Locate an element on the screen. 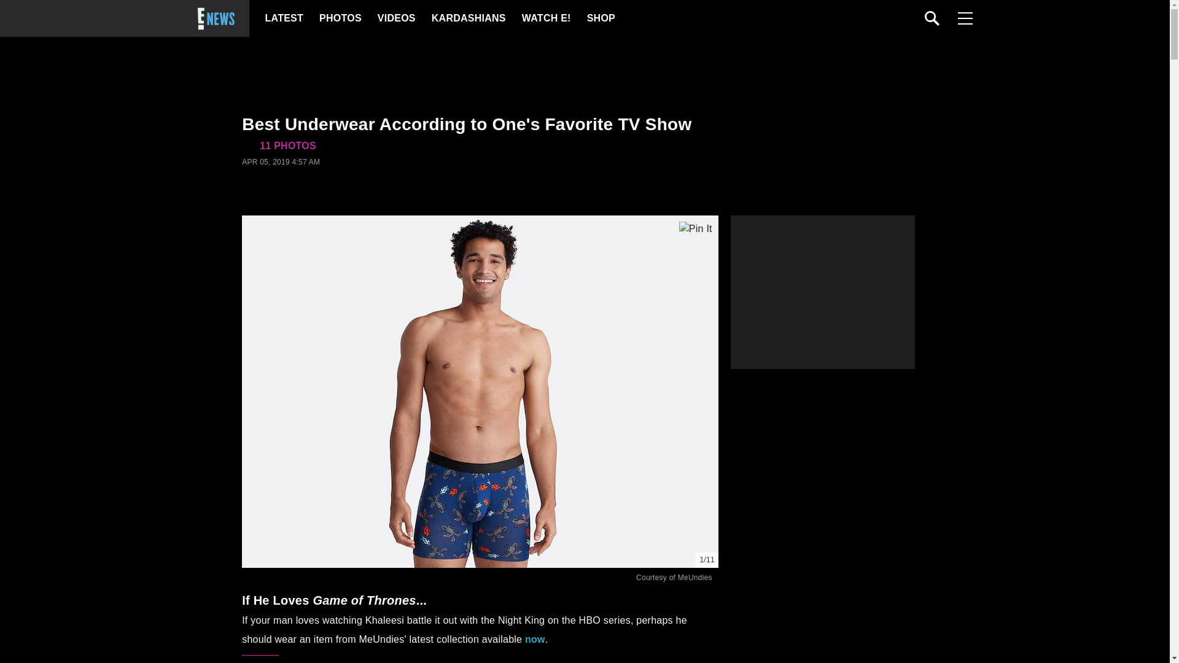 Image resolution: width=1179 pixels, height=663 pixels. WATCH E! is located at coordinates (545, 18).